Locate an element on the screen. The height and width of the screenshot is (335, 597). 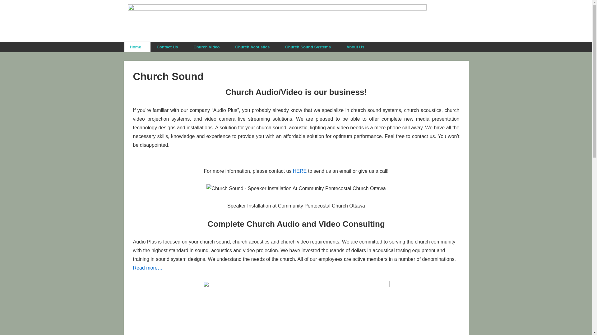
About Us is located at coordinates (357, 47).